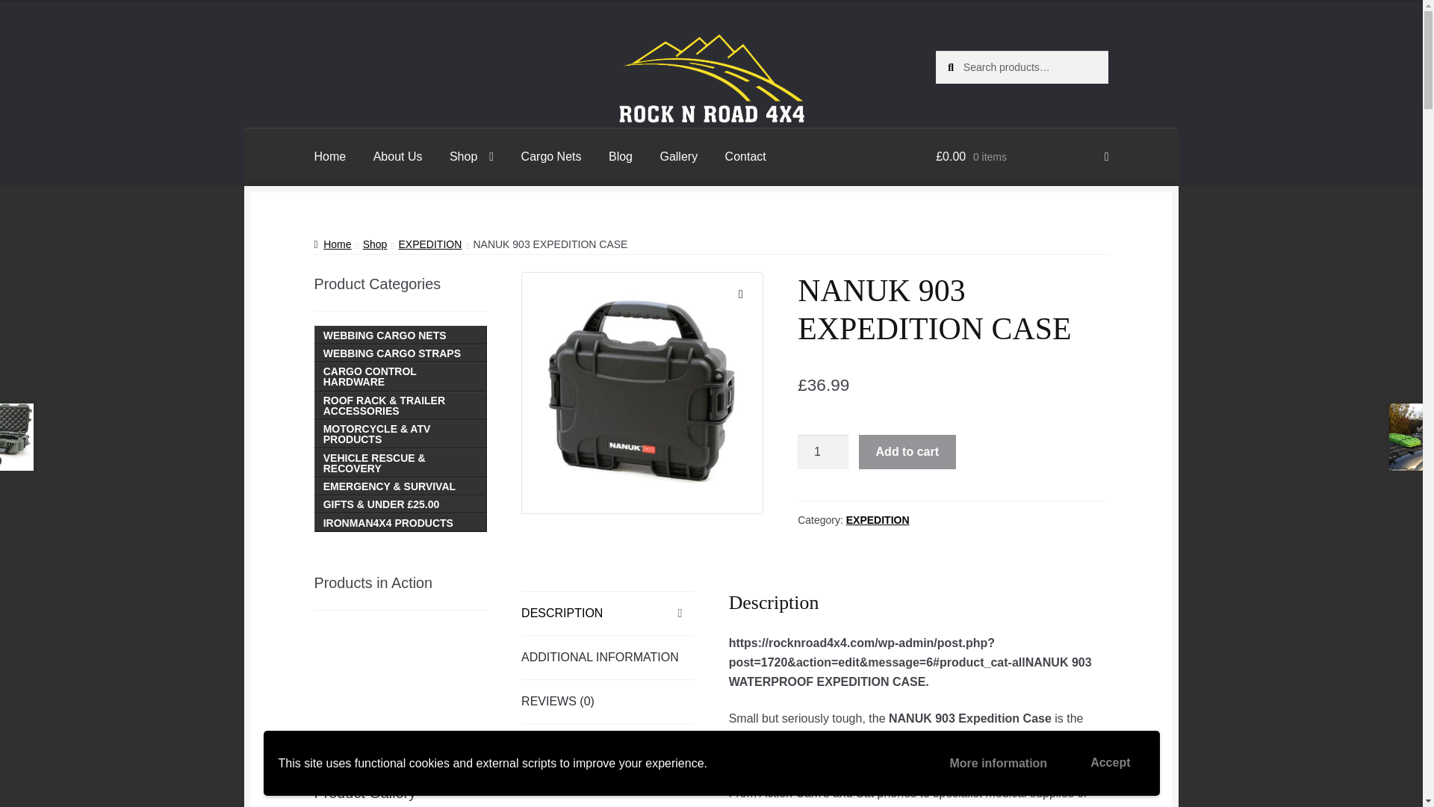  I want to click on Shop, so click(375, 244).